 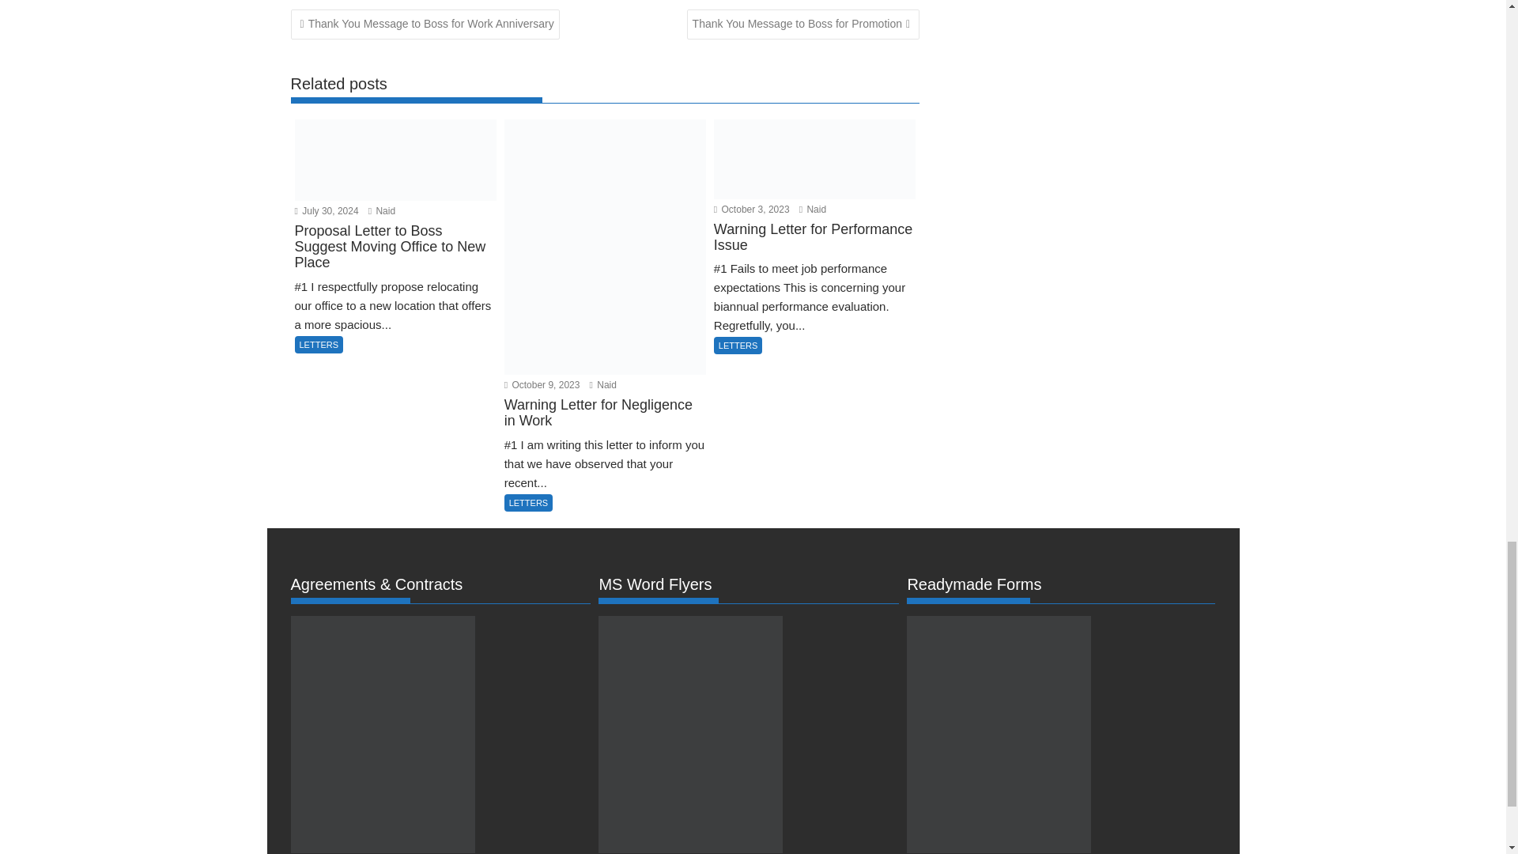 I want to click on July 30, 2024, so click(x=326, y=211).